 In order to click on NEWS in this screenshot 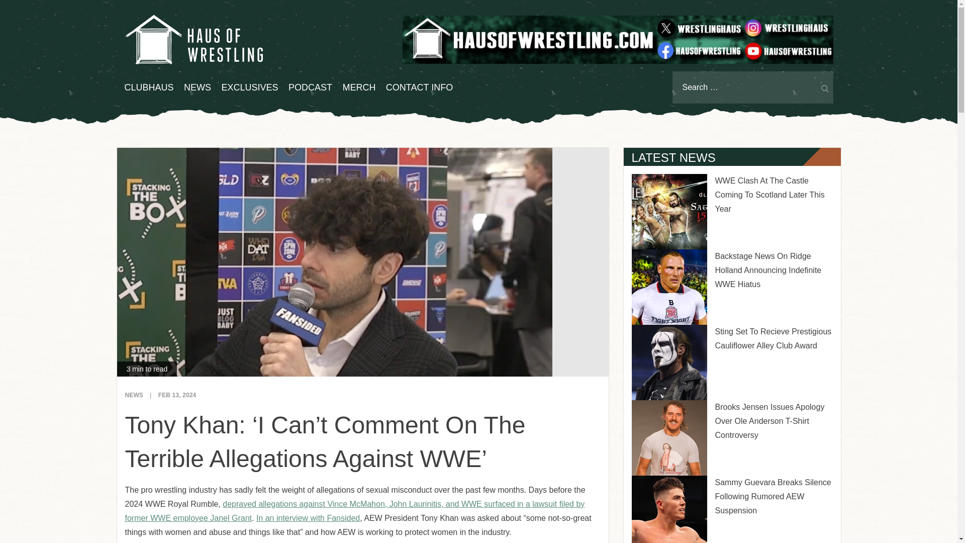, I will do `click(134, 395)`.